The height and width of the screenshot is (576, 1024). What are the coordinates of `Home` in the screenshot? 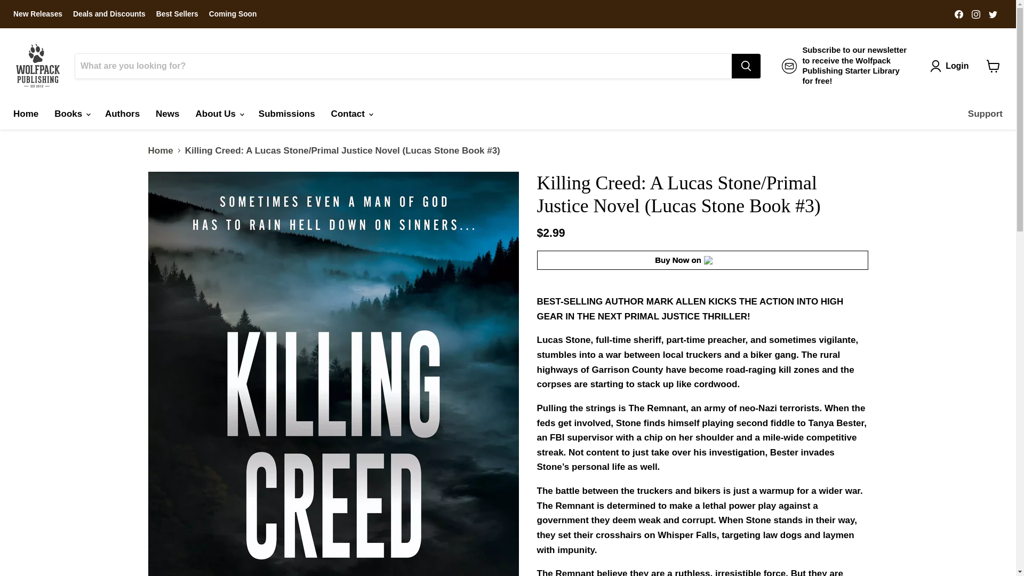 It's located at (26, 114).